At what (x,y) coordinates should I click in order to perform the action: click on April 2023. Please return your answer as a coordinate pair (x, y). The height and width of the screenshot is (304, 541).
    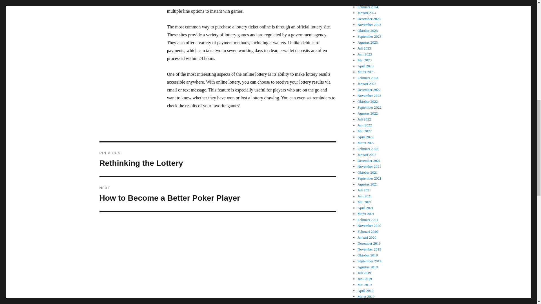
    Looking at the image, I should click on (366, 66).